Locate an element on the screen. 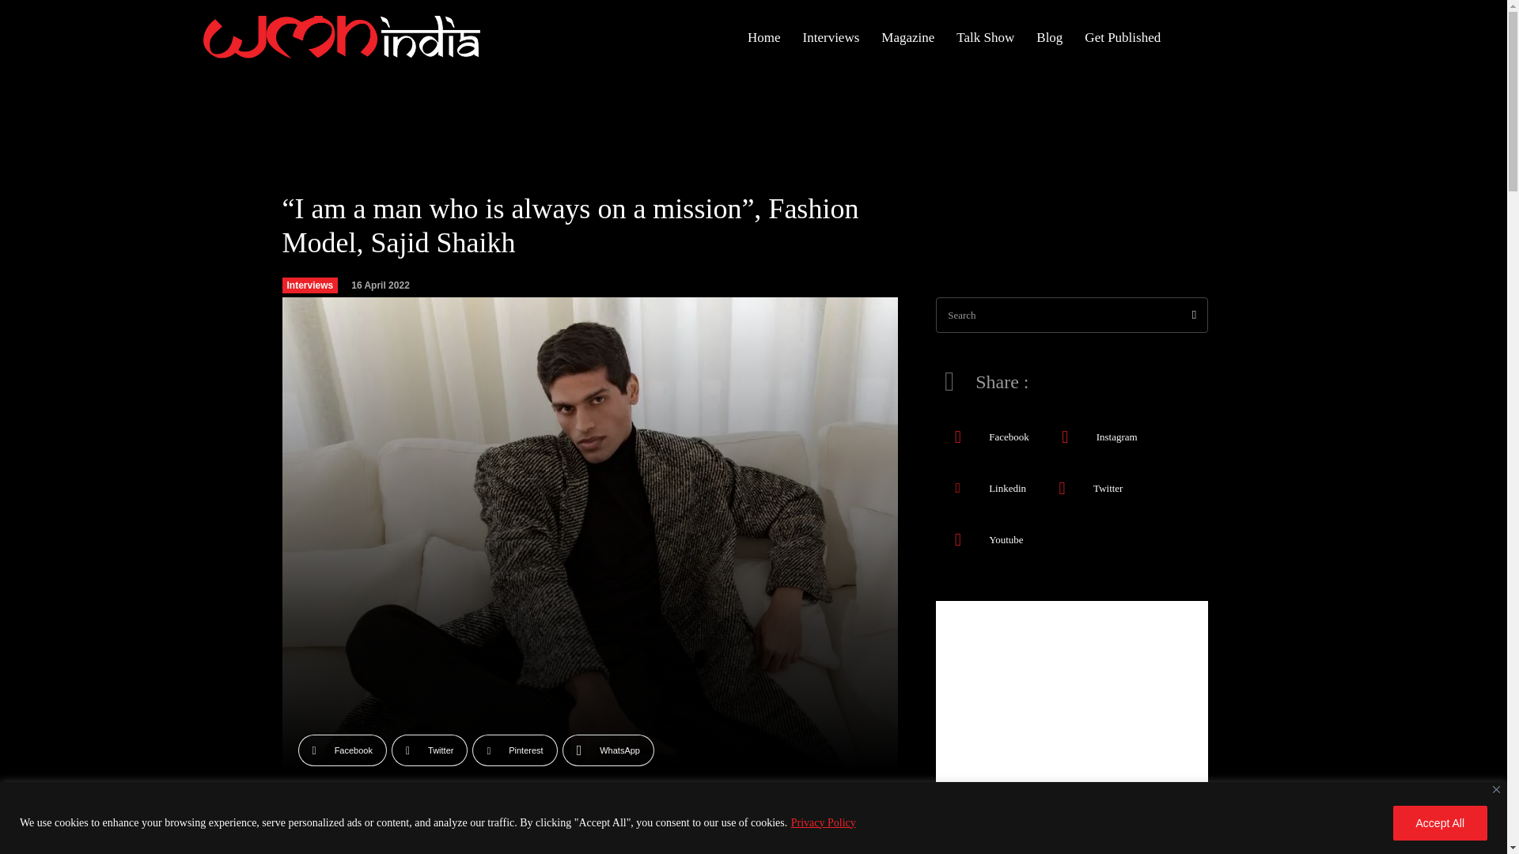 The height and width of the screenshot is (854, 1519). Twitter is located at coordinates (430, 750).